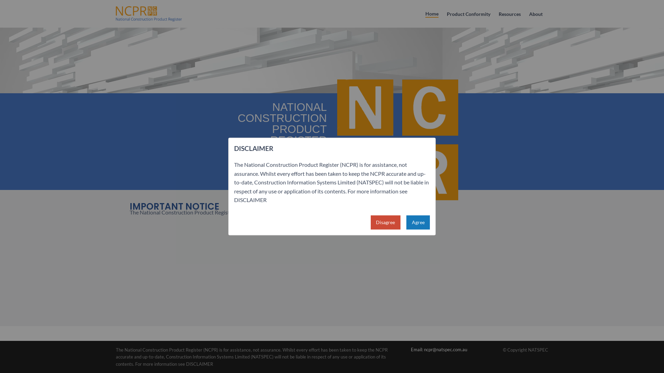 The width and height of the screenshot is (664, 373). Describe the element at coordinates (536, 15) in the screenshot. I see `About` at that location.